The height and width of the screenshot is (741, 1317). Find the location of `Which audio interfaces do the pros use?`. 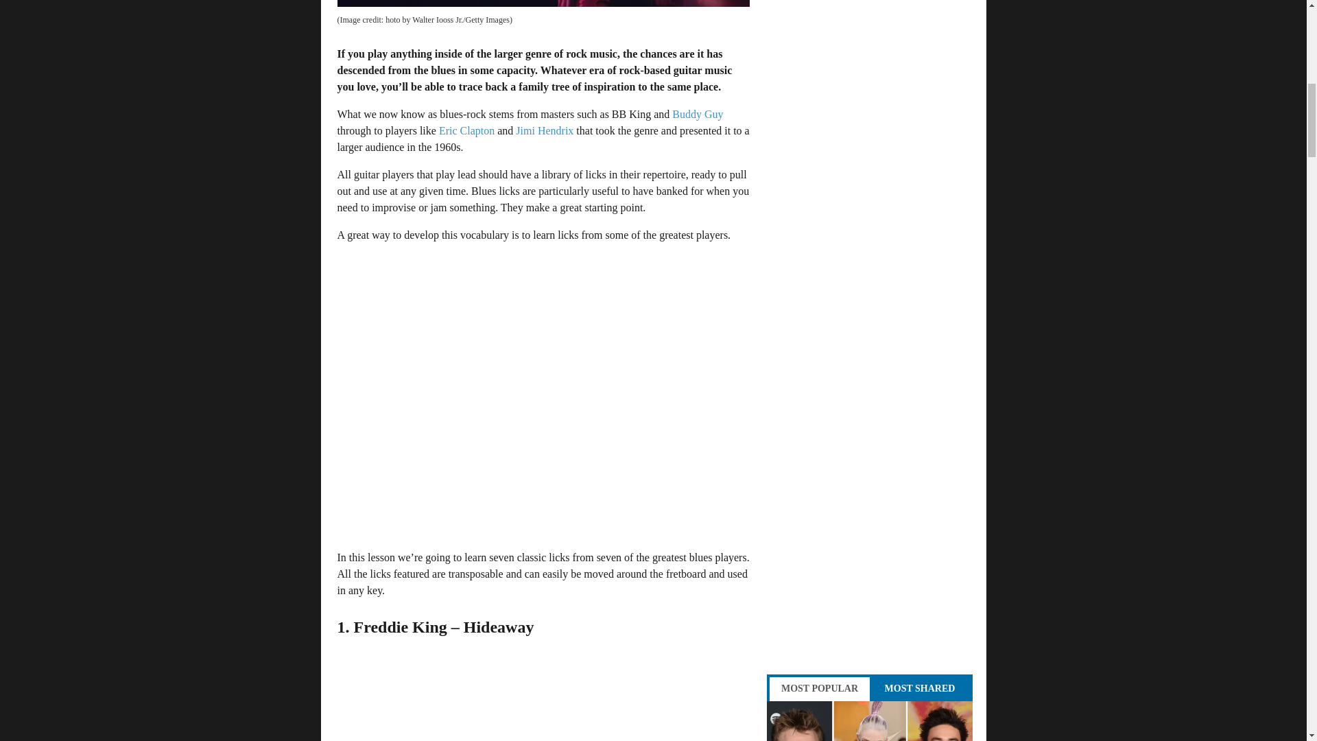

Which audio interfaces do the pros use? is located at coordinates (870, 720).